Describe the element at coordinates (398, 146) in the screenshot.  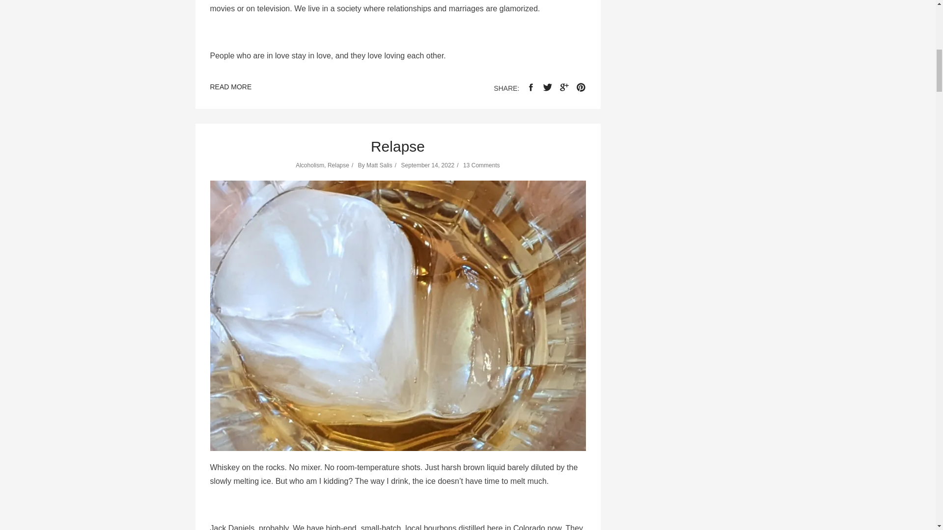
I see `Relapse` at that location.